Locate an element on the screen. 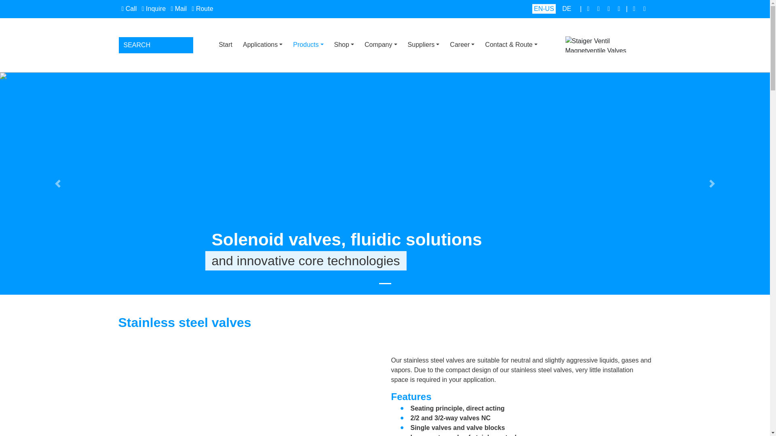 This screenshot has width=776, height=436. Start is located at coordinates (228, 44).